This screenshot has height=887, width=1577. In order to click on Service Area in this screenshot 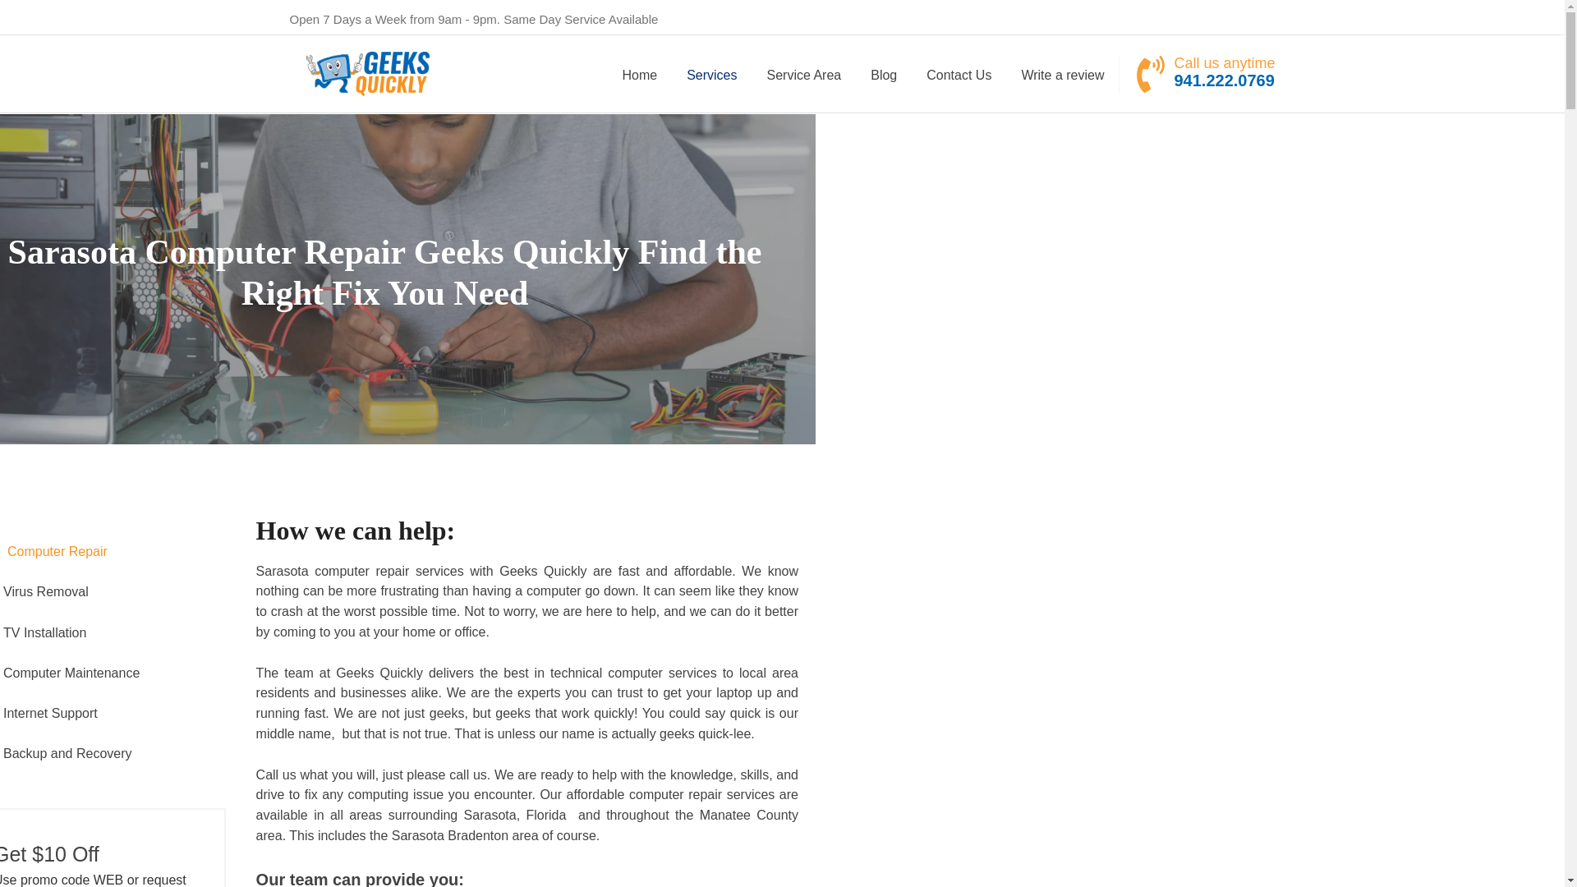, I will do `click(803, 76)`.